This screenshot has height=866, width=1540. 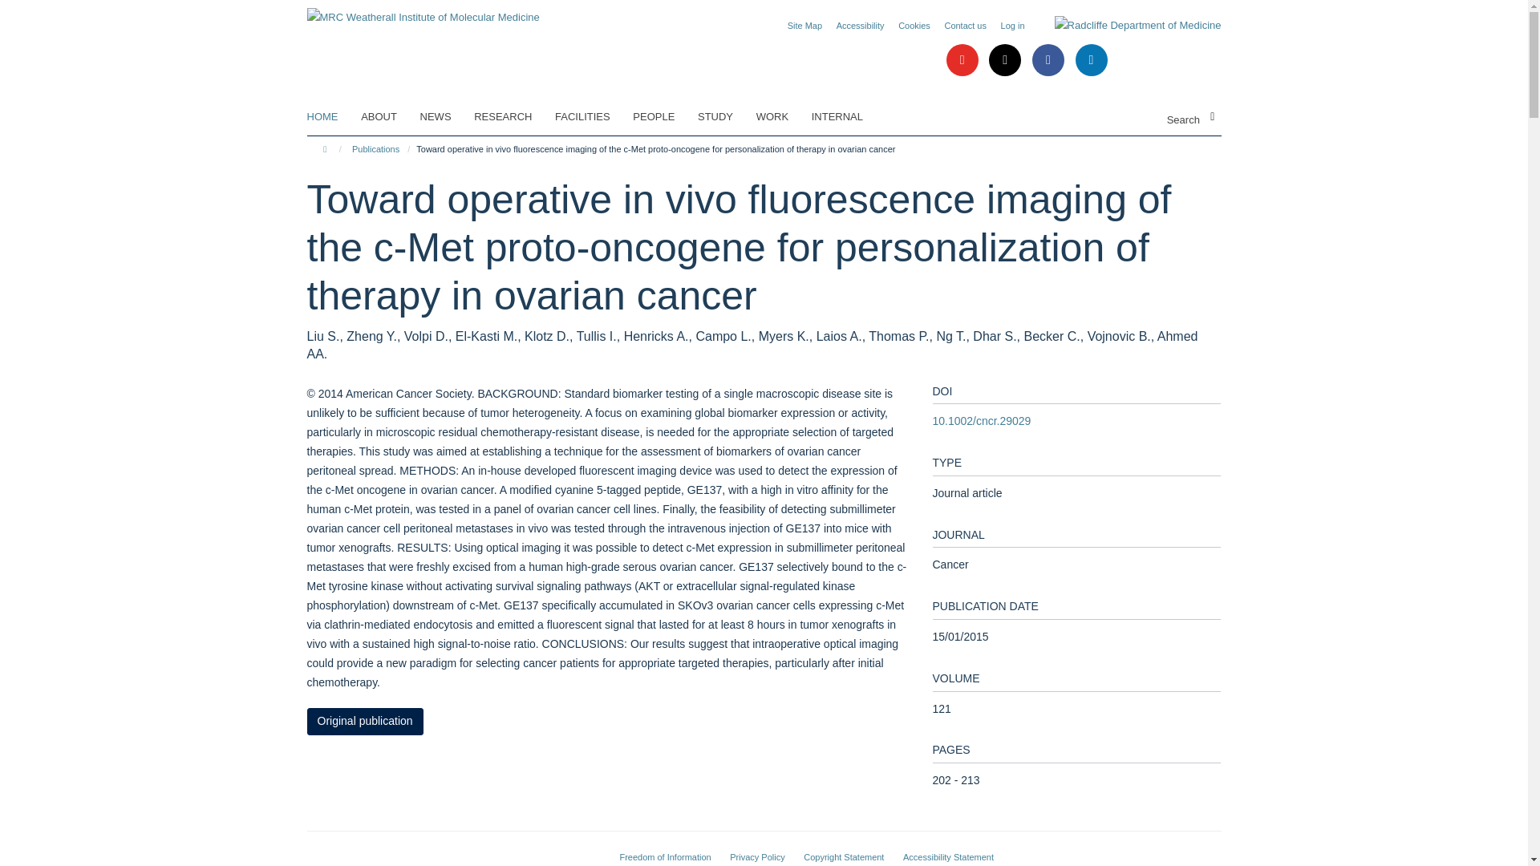 What do you see at coordinates (860, 25) in the screenshot?
I see `Accessibility` at bounding box center [860, 25].